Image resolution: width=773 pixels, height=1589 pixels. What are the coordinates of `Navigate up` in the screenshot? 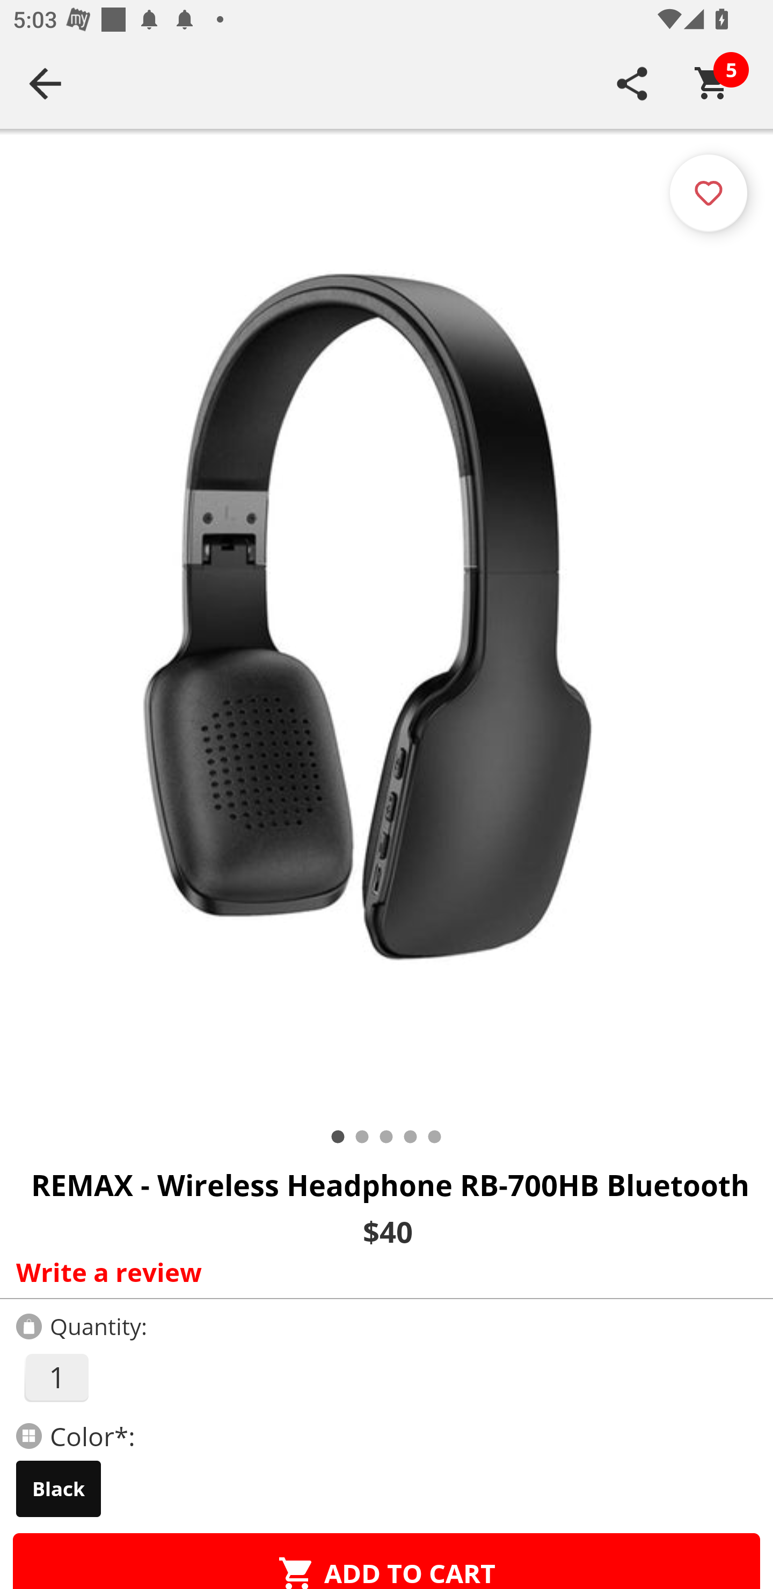 It's located at (45, 83).